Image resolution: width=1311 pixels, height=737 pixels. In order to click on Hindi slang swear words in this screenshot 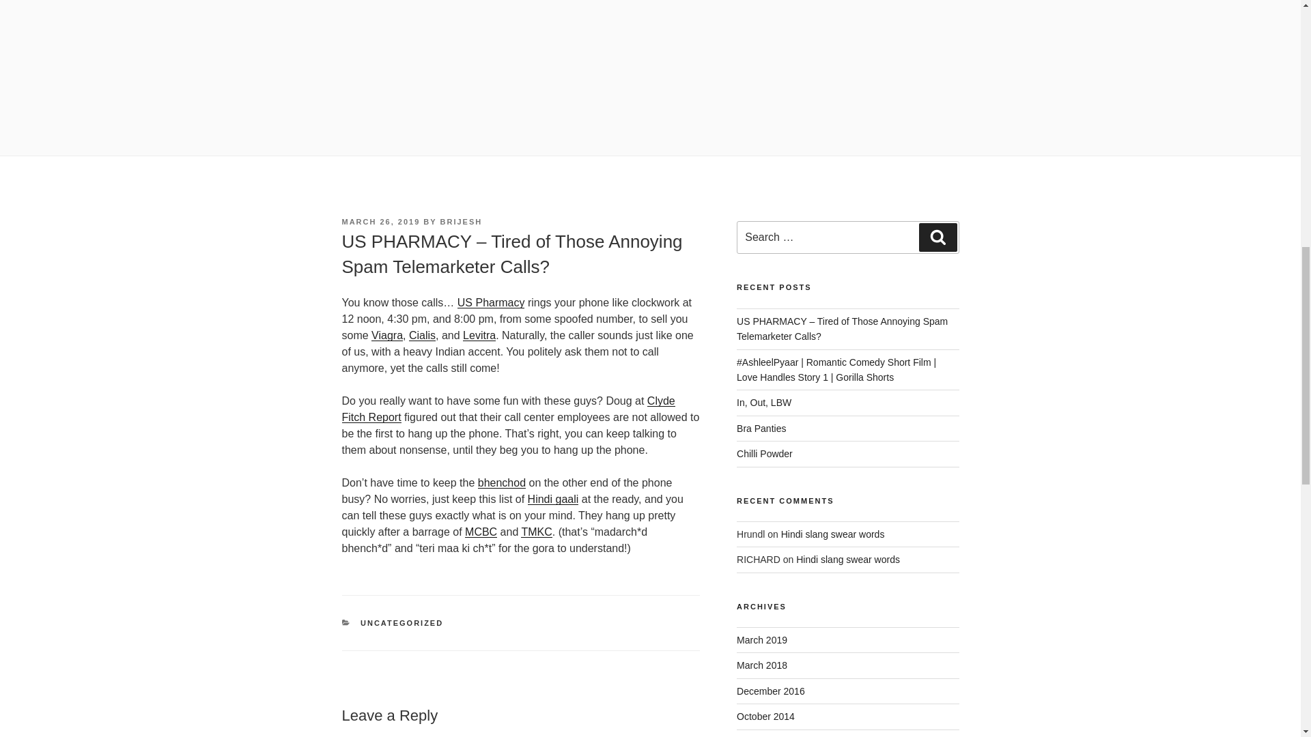, I will do `click(833, 534)`.